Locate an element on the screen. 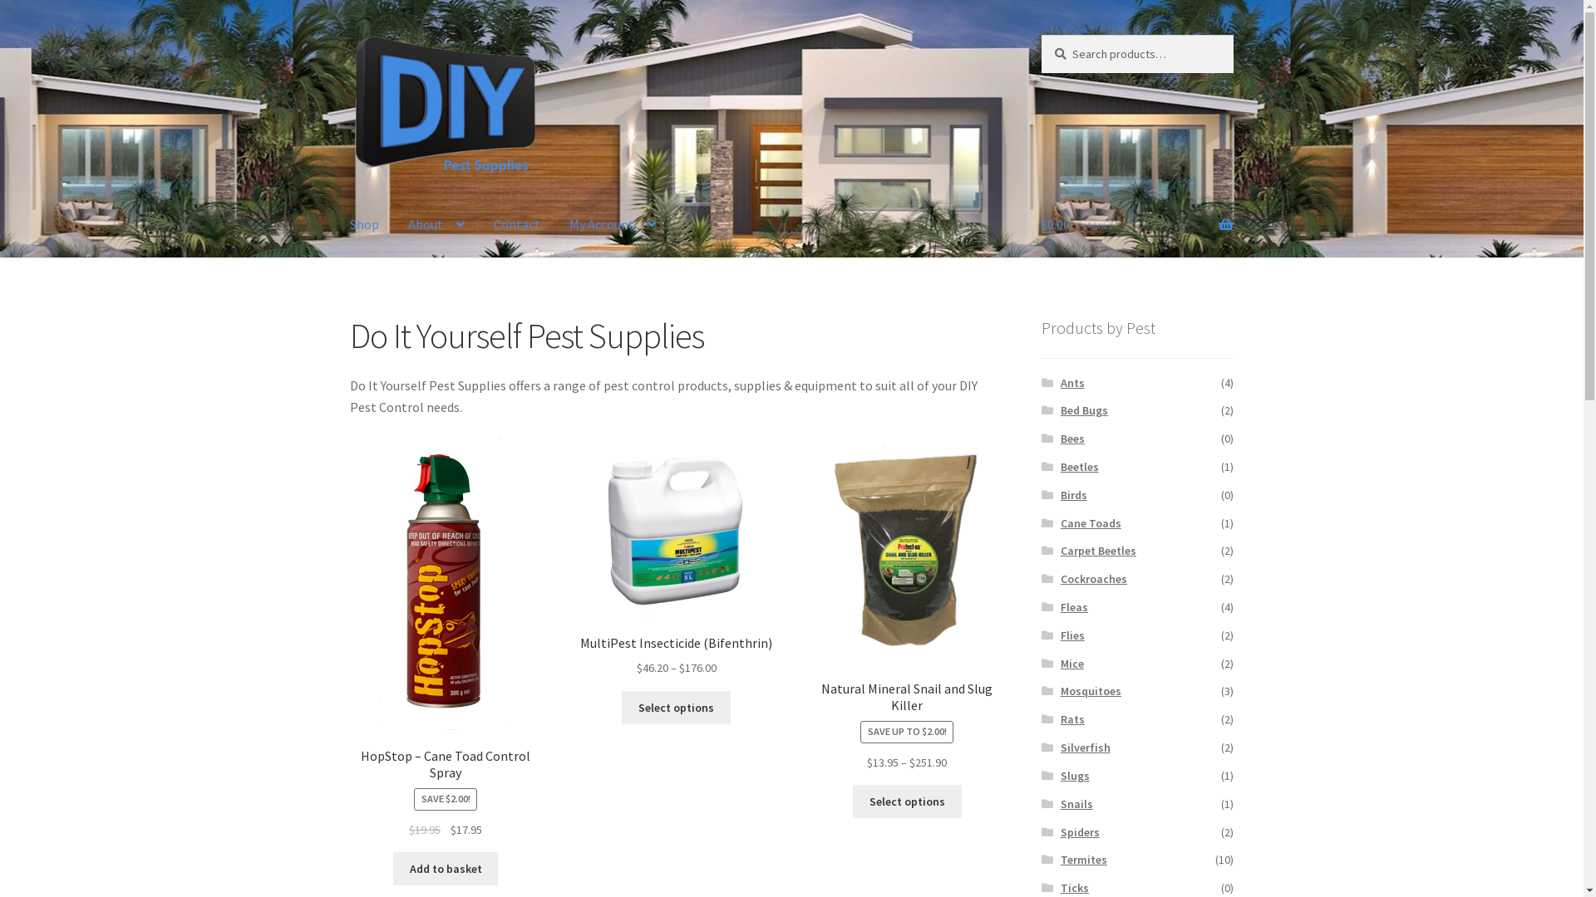 This screenshot has height=897, width=1596. Mice is located at coordinates (1072, 664).